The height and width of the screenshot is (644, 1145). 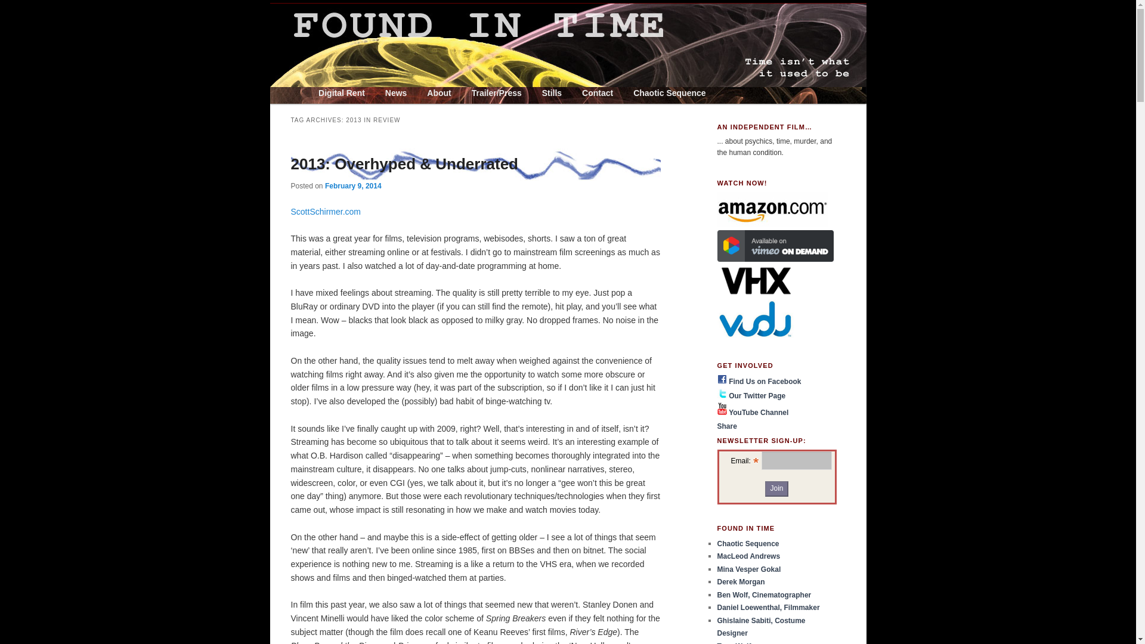 What do you see at coordinates (776, 488) in the screenshot?
I see `Join` at bounding box center [776, 488].